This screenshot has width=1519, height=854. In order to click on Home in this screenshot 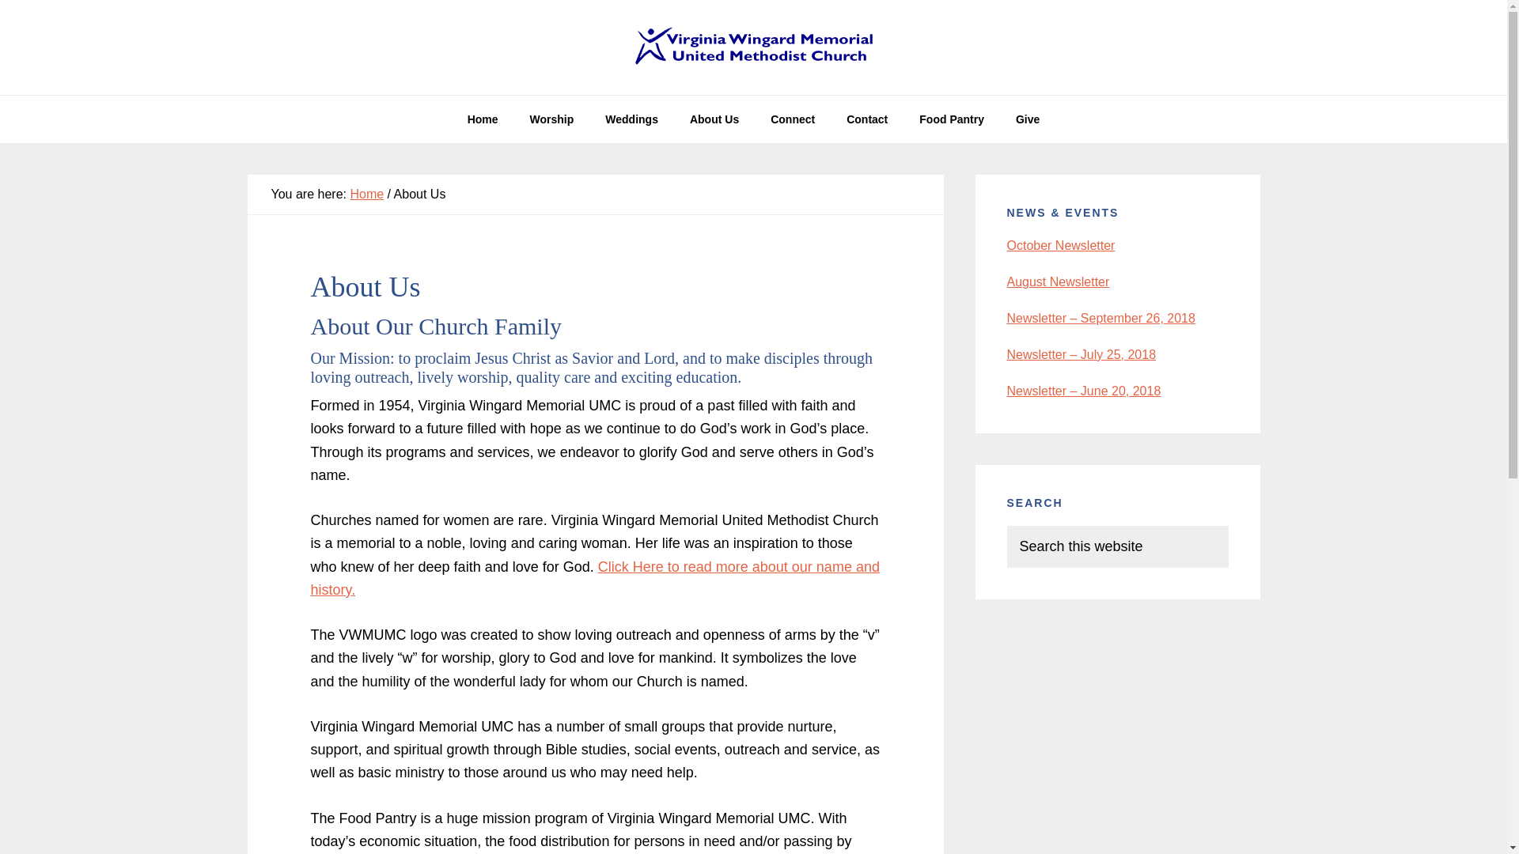, I will do `click(366, 193)`.